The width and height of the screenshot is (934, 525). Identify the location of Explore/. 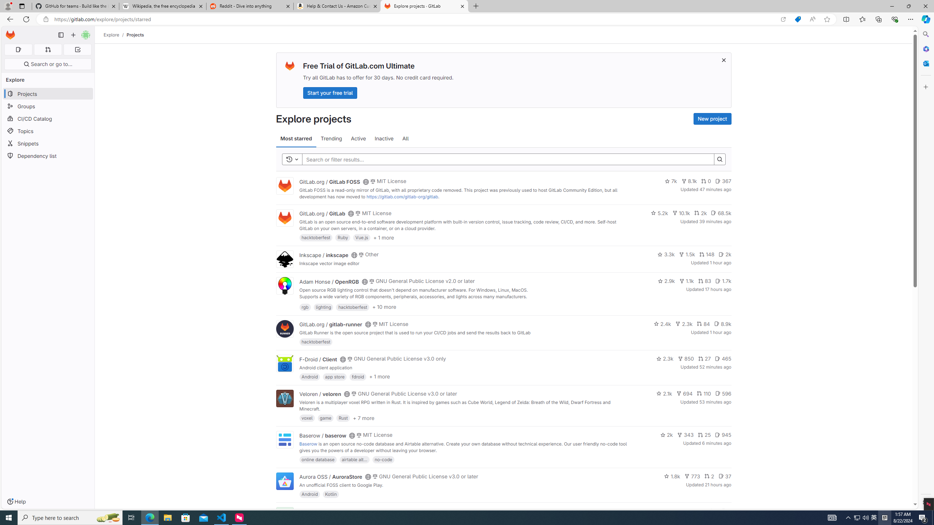
(115, 35).